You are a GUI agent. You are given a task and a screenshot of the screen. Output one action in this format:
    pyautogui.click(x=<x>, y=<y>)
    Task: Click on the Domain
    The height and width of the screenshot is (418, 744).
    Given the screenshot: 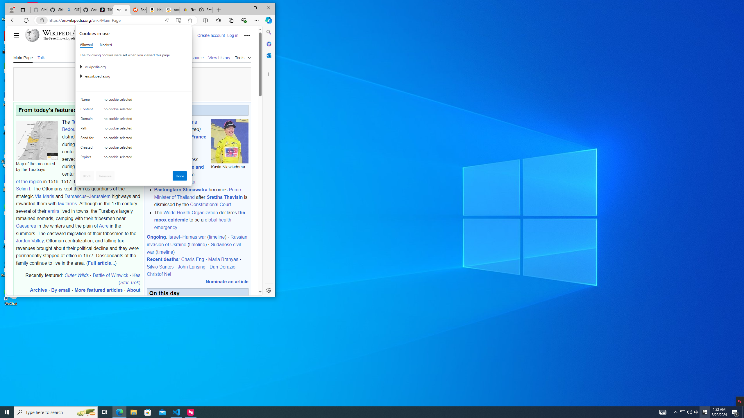 What is the action you would take?
    pyautogui.click(x=105, y=176)
    